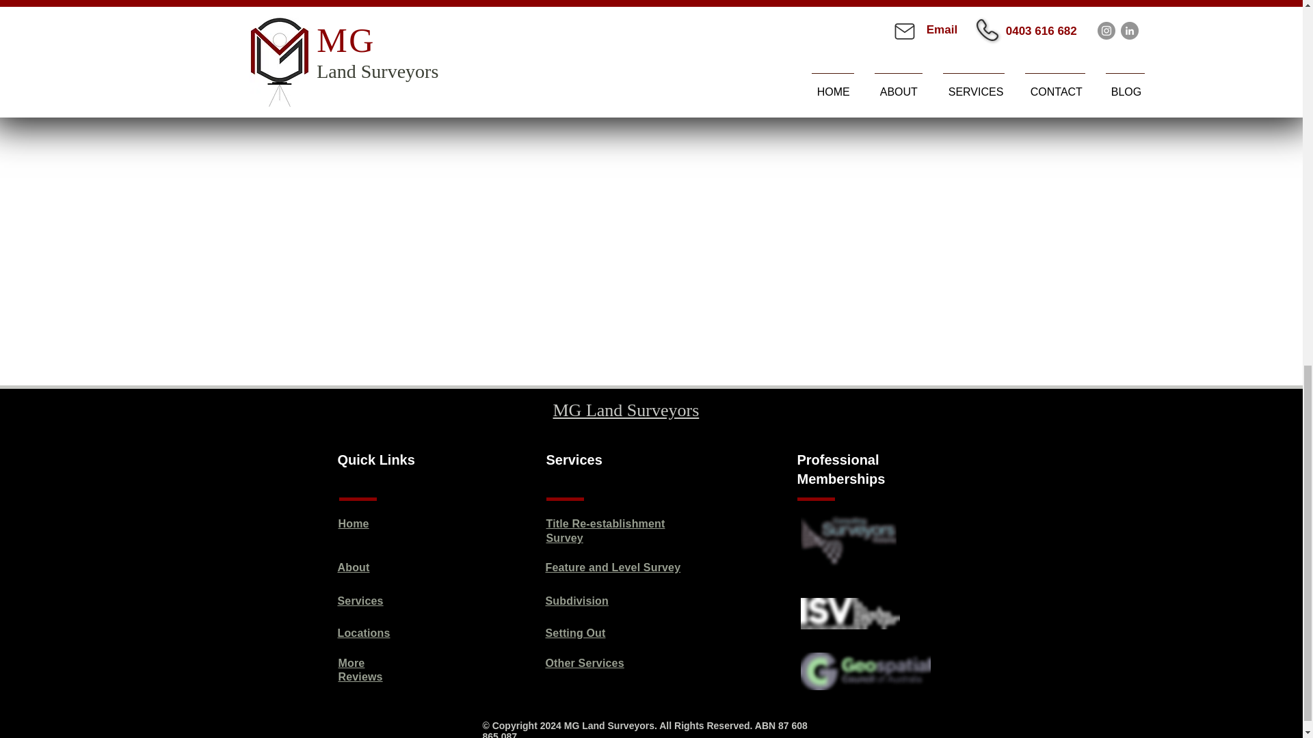 Image resolution: width=1313 pixels, height=738 pixels. What do you see at coordinates (605, 530) in the screenshot?
I see `Title Re-establishment Survey` at bounding box center [605, 530].